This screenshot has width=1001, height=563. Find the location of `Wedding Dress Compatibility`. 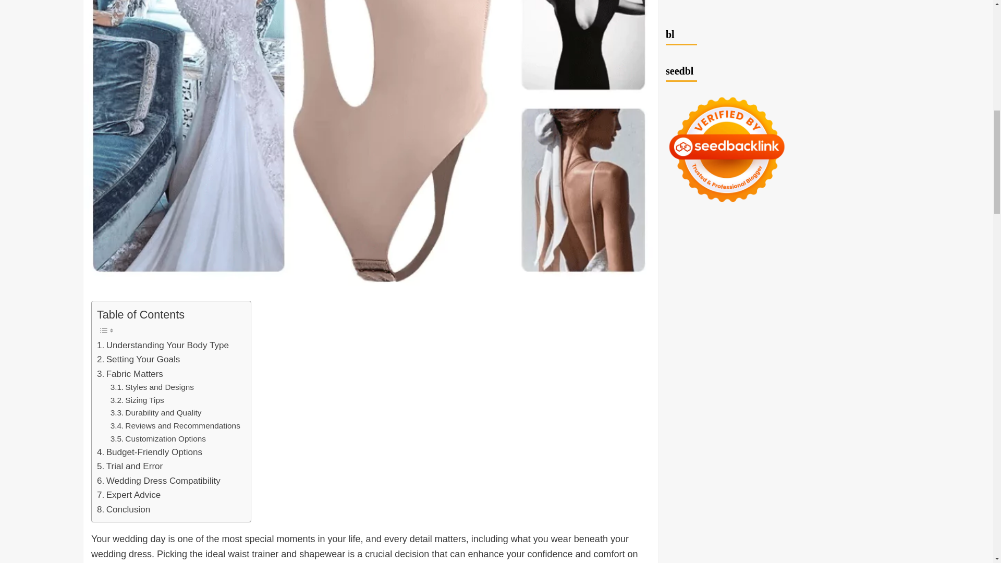

Wedding Dress Compatibility is located at coordinates (158, 481).